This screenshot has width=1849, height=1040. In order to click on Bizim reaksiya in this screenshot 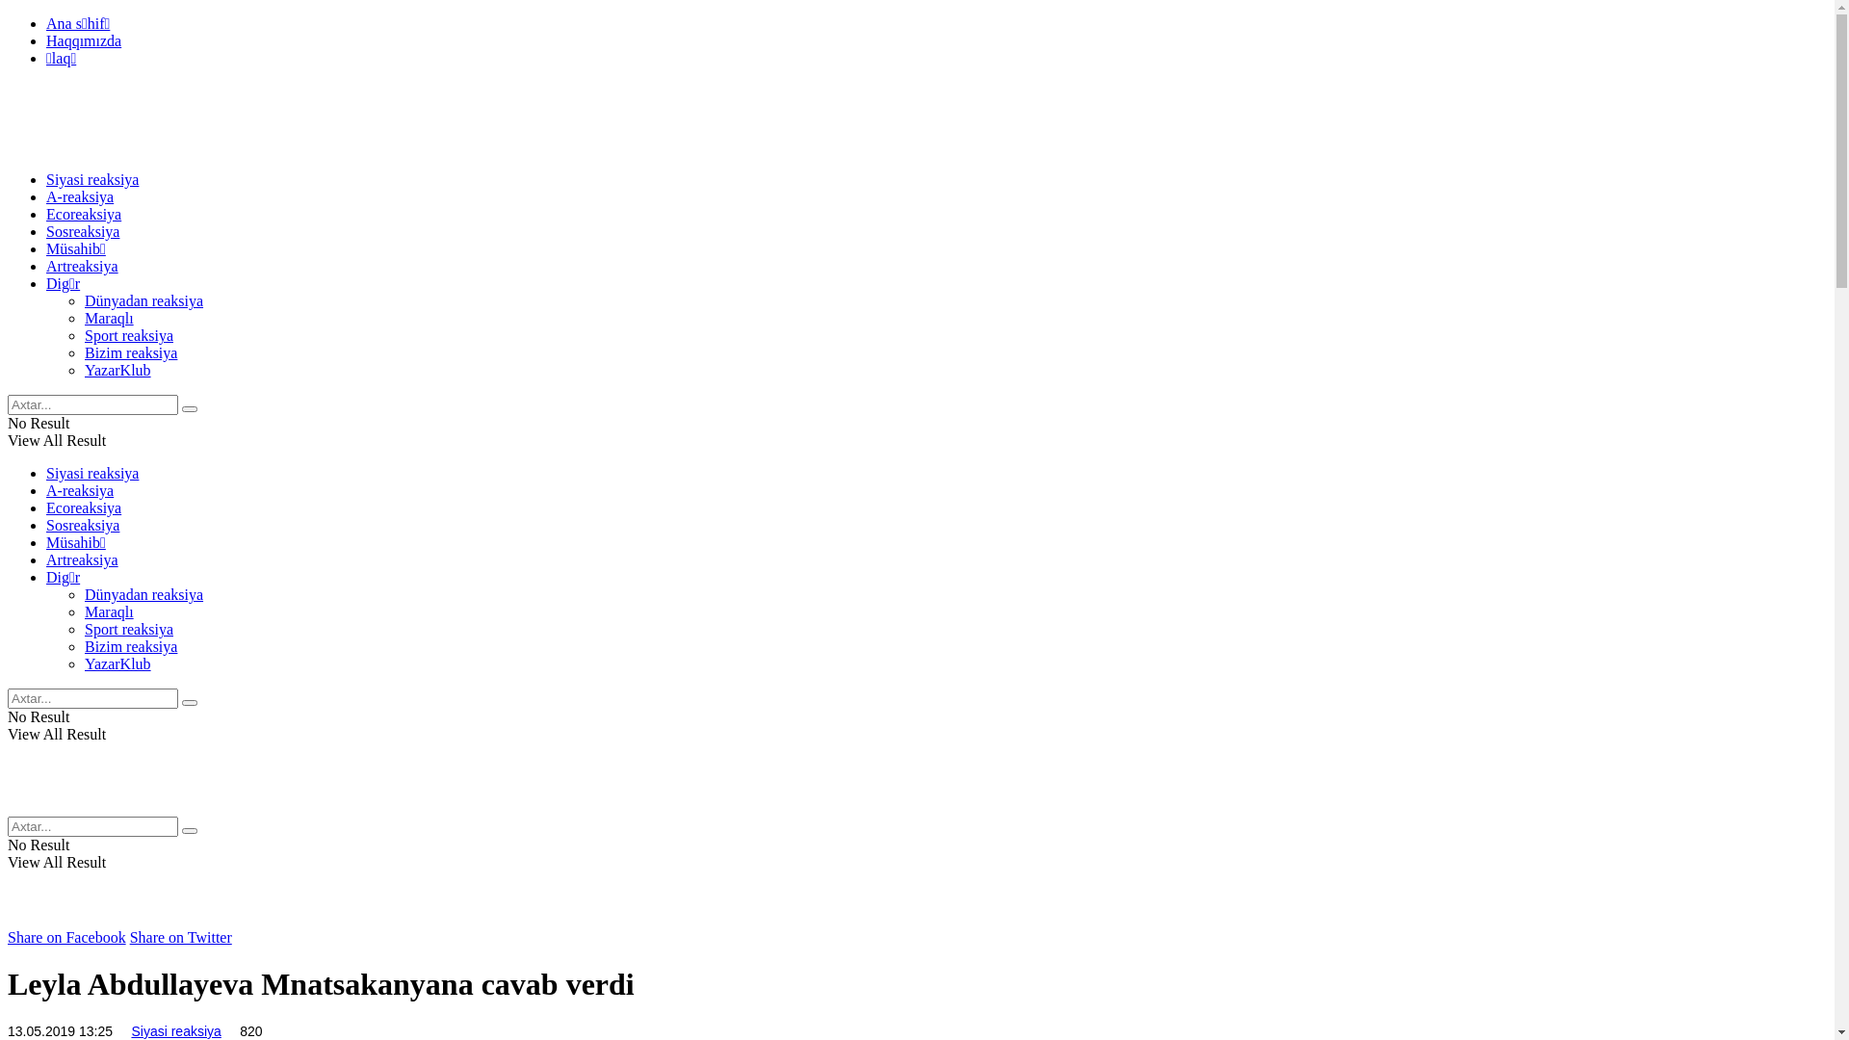, I will do `click(131, 352)`.